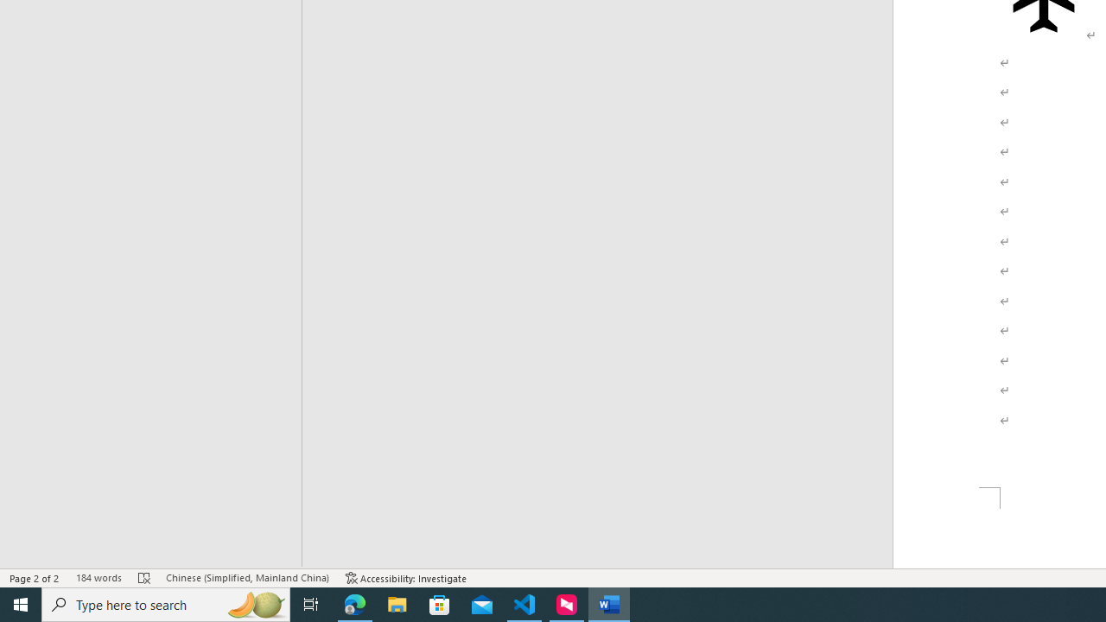  What do you see at coordinates (35, 577) in the screenshot?
I see `Page Number Page 2 of 2` at bounding box center [35, 577].